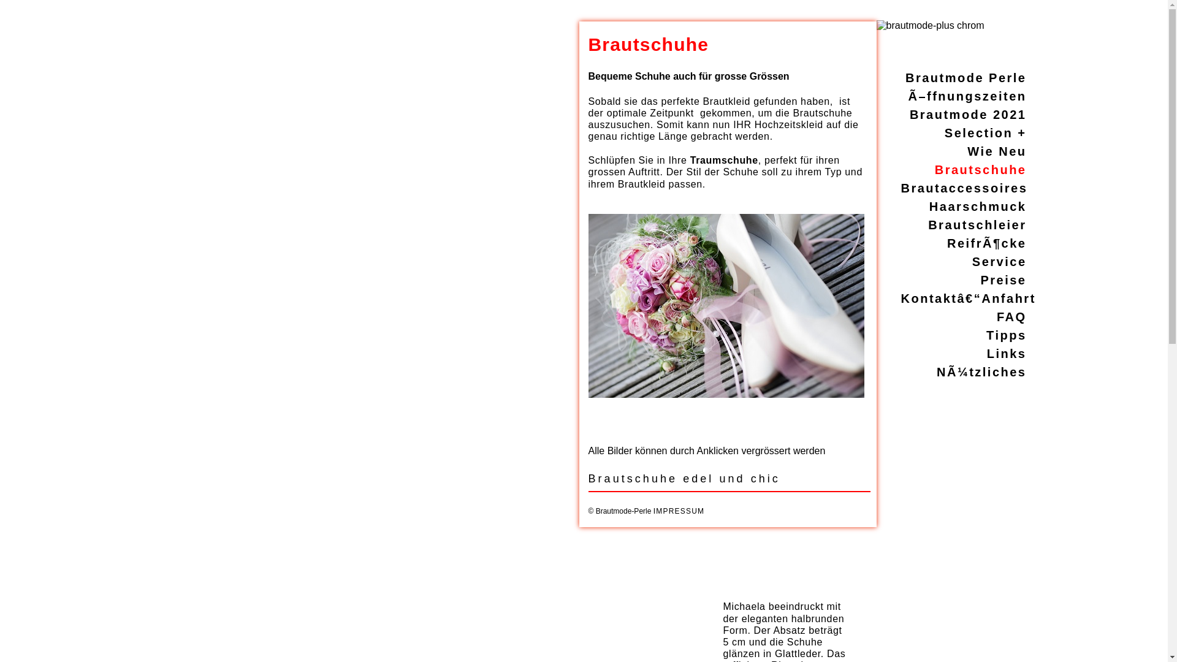 The width and height of the screenshot is (1177, 662). What do you see at coordinates (978, 207) in the screenshot?
I see `Haarschmuck` at bounding box center [978, 207].